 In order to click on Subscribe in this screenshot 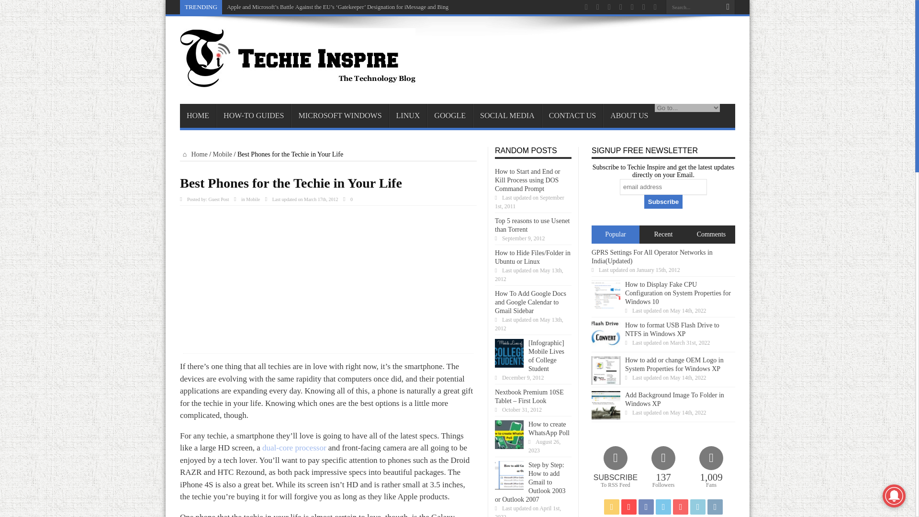, I will do `click(663, 202)`.